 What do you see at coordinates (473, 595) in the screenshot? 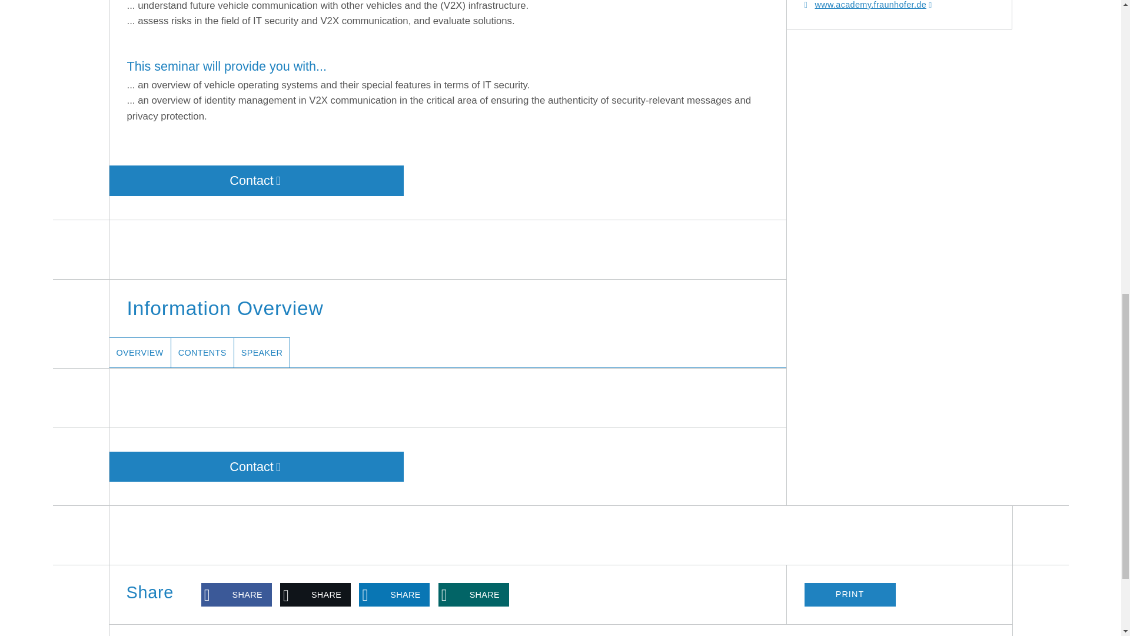
I see `Share on XING` at bounding box center [473, 595].